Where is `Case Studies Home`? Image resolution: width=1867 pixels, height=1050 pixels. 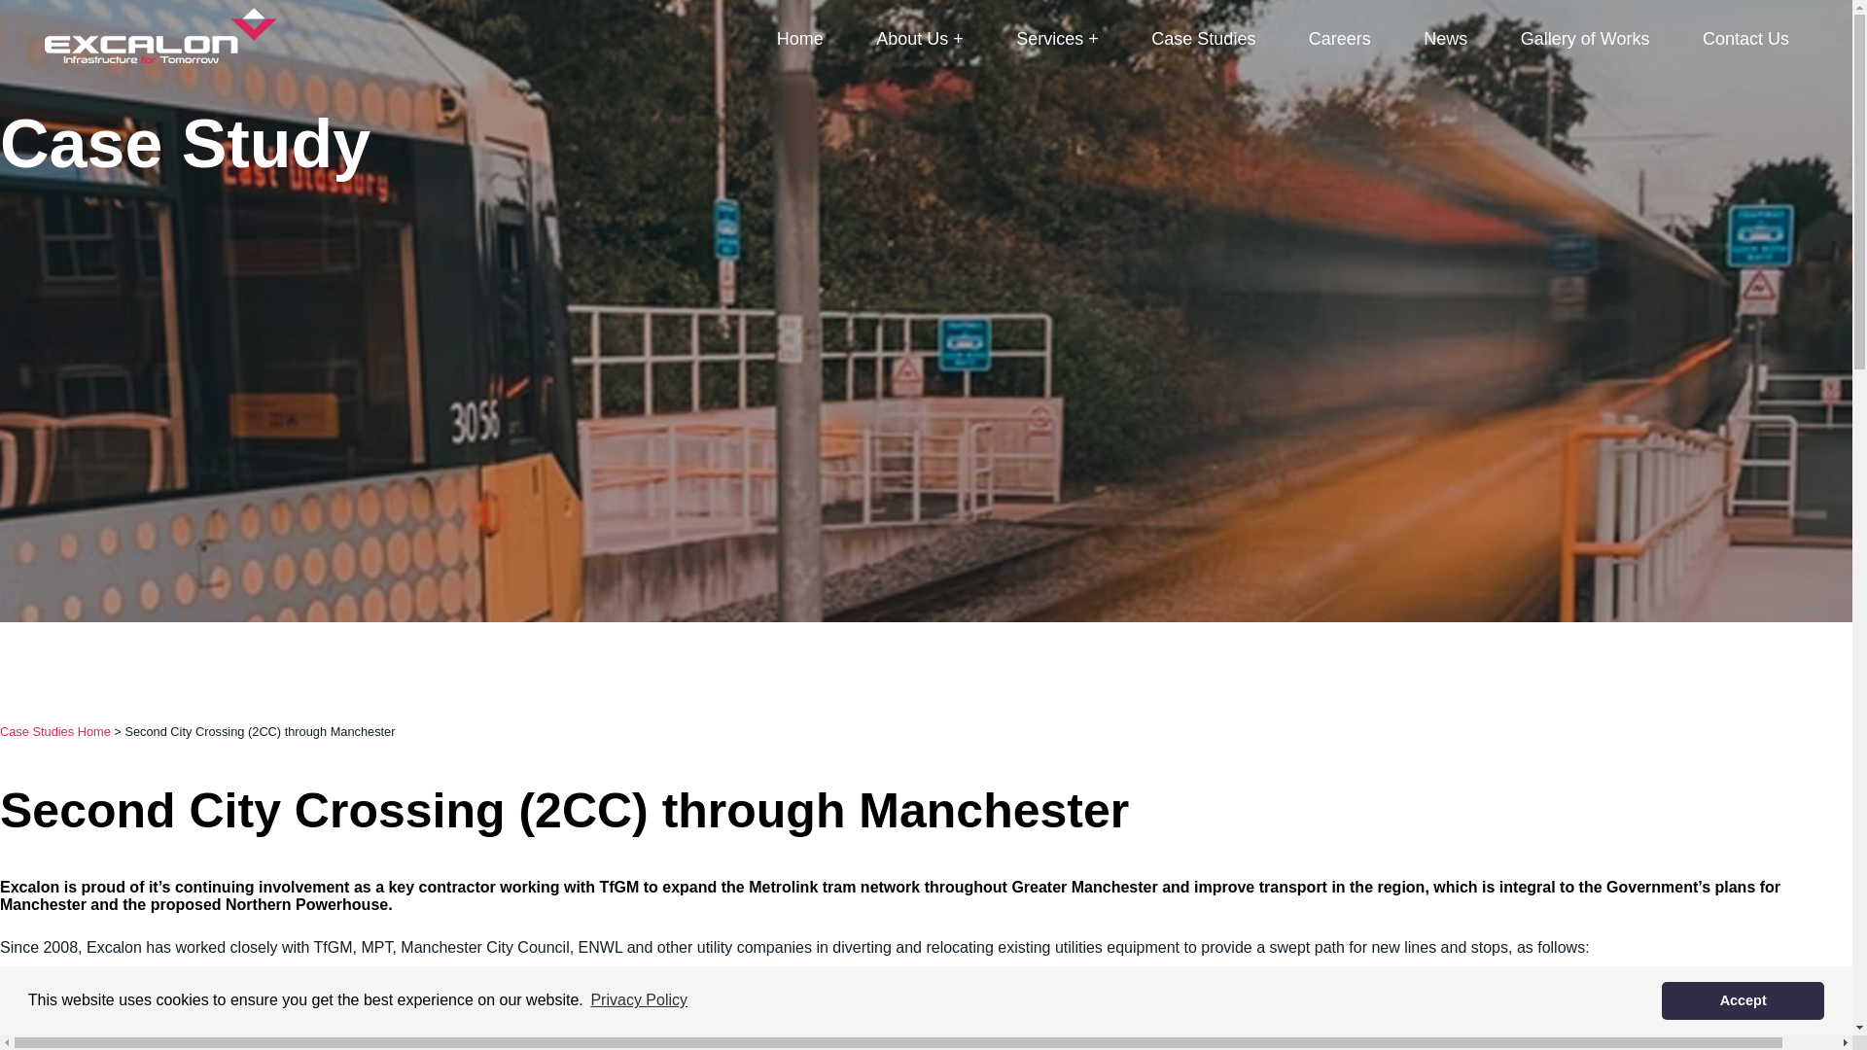
Case Studies Home is located at coordinates (54, 731).